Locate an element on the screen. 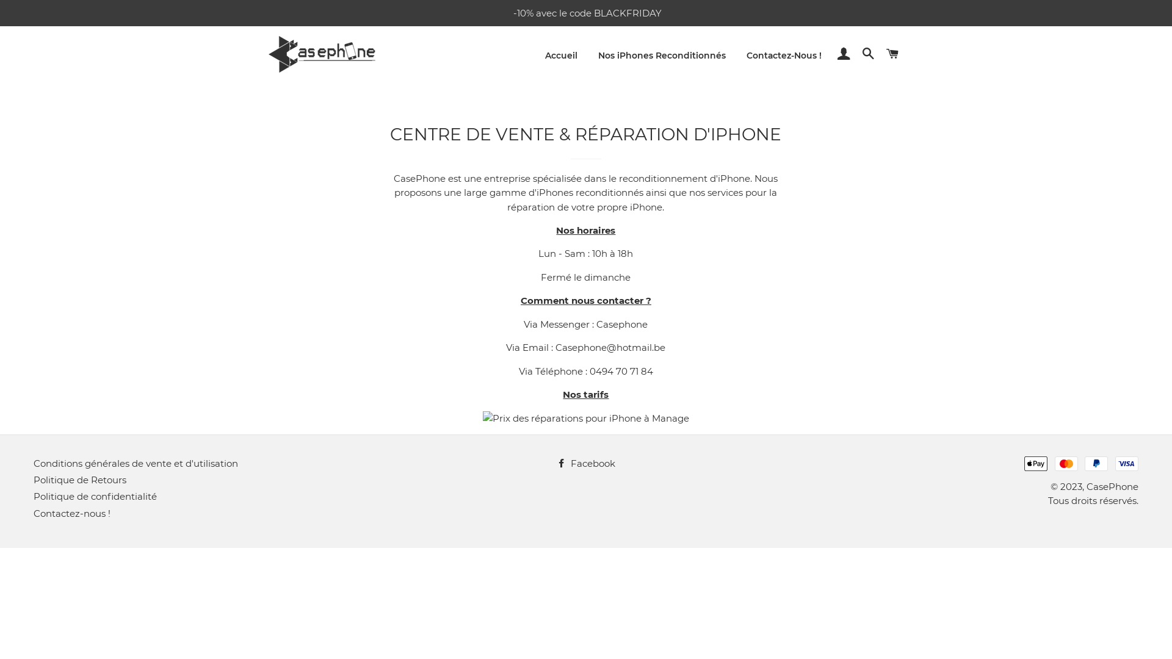  Facebook is located at coordinates (586, 464).